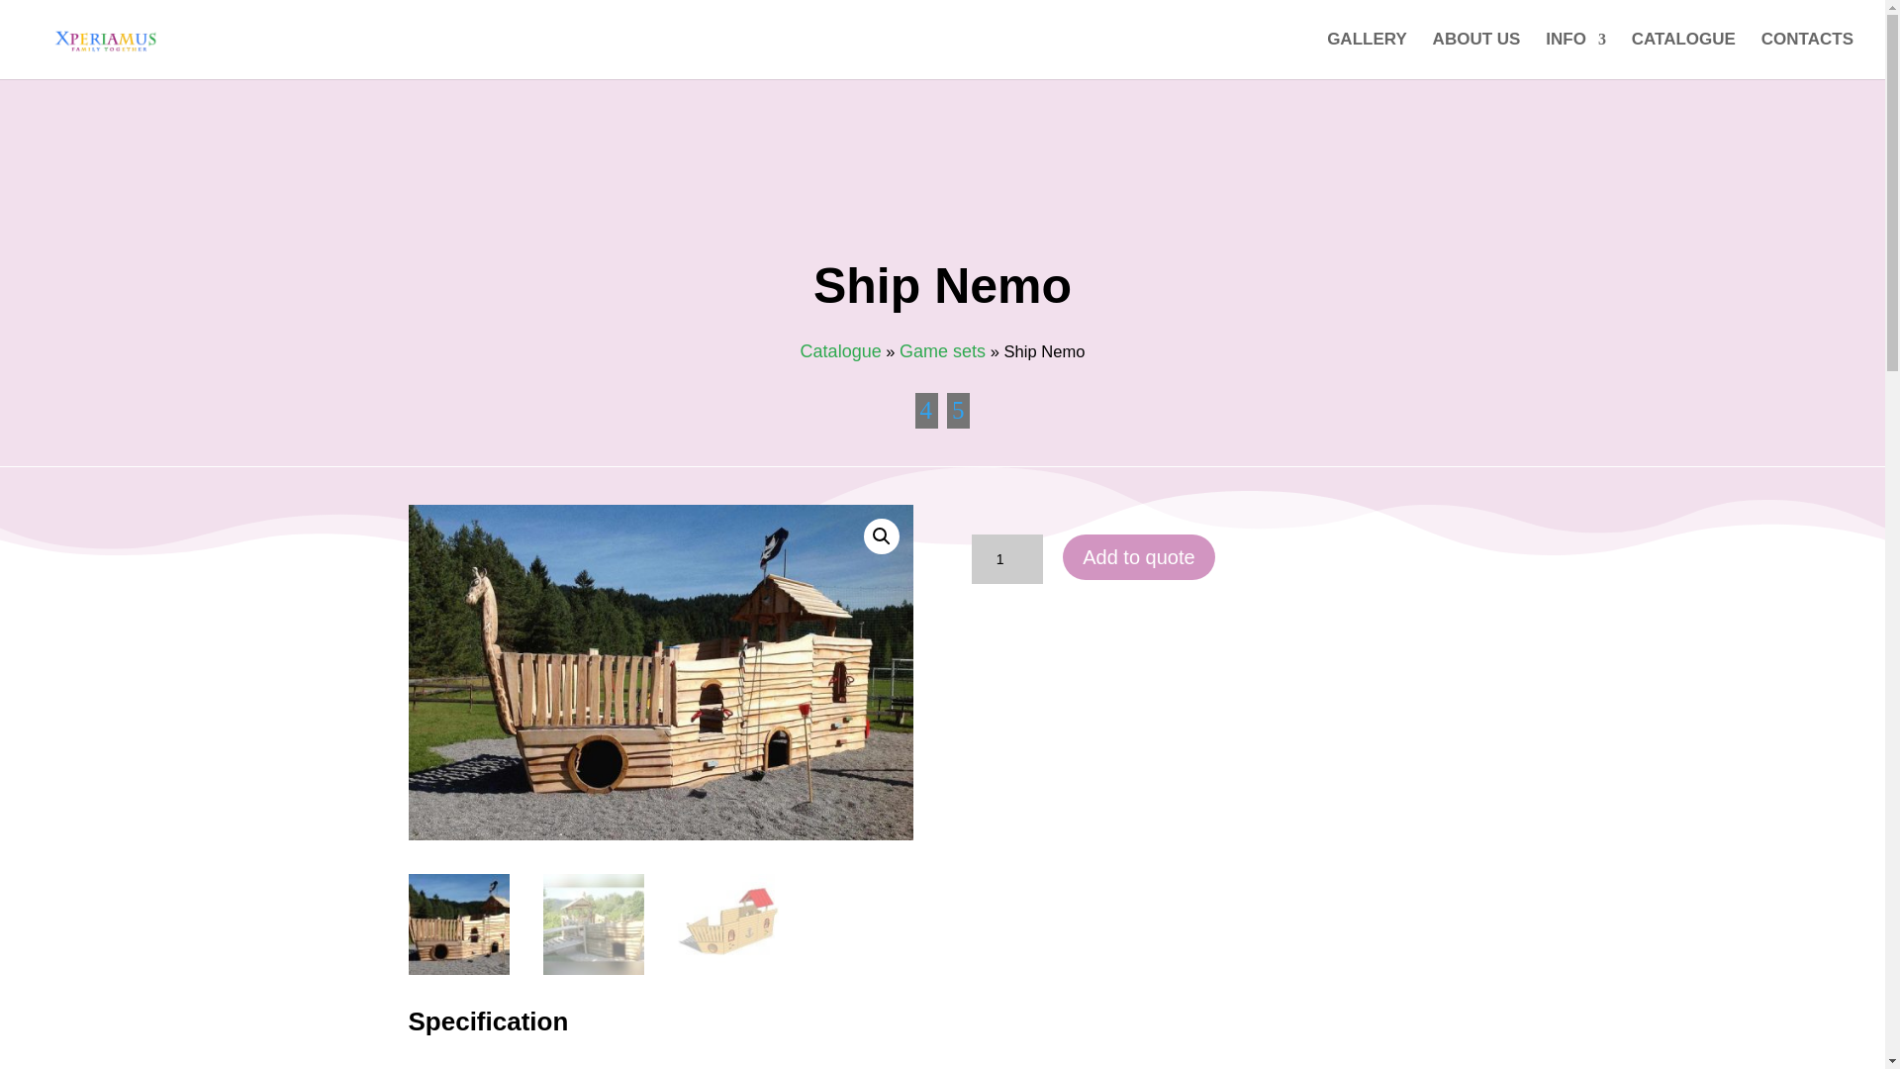 Image resolution: width=1900 pixels, height=1069 pixels. I want to click on 863980071, so click(659, 671).